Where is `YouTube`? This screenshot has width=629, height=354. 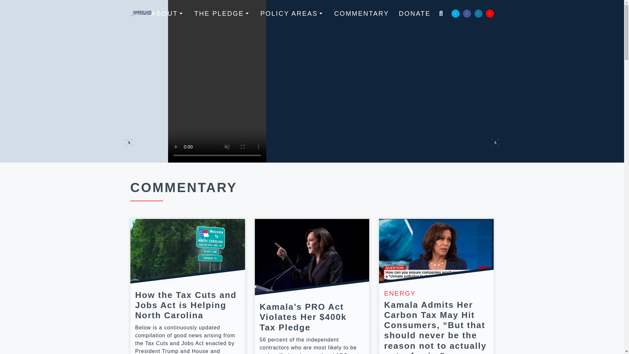
YouTube is located at coordinates (489, 13).